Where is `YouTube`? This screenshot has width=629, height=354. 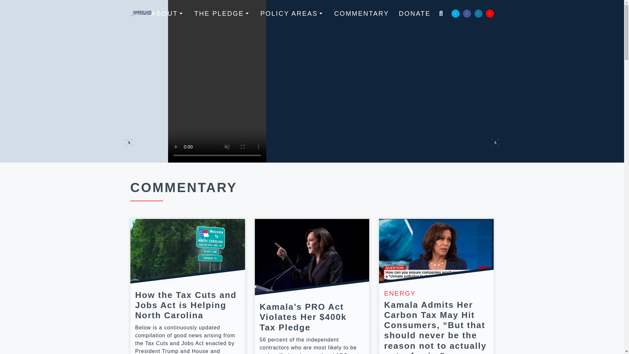
YouTube is located at coordinates (489, 13).